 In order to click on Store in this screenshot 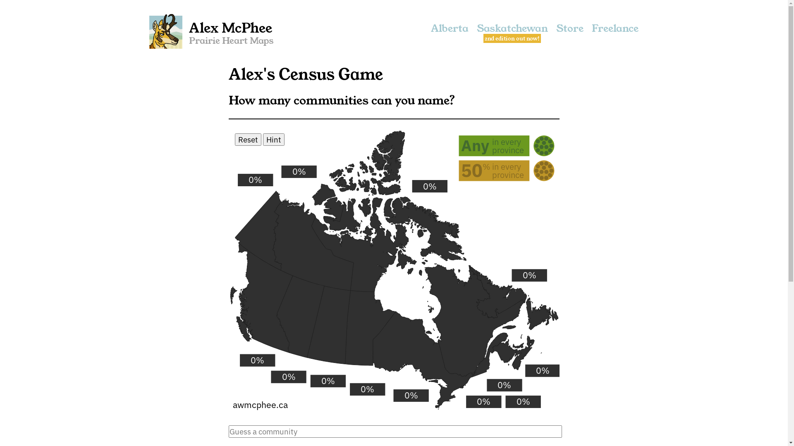, I will do `click(570, 32)`.